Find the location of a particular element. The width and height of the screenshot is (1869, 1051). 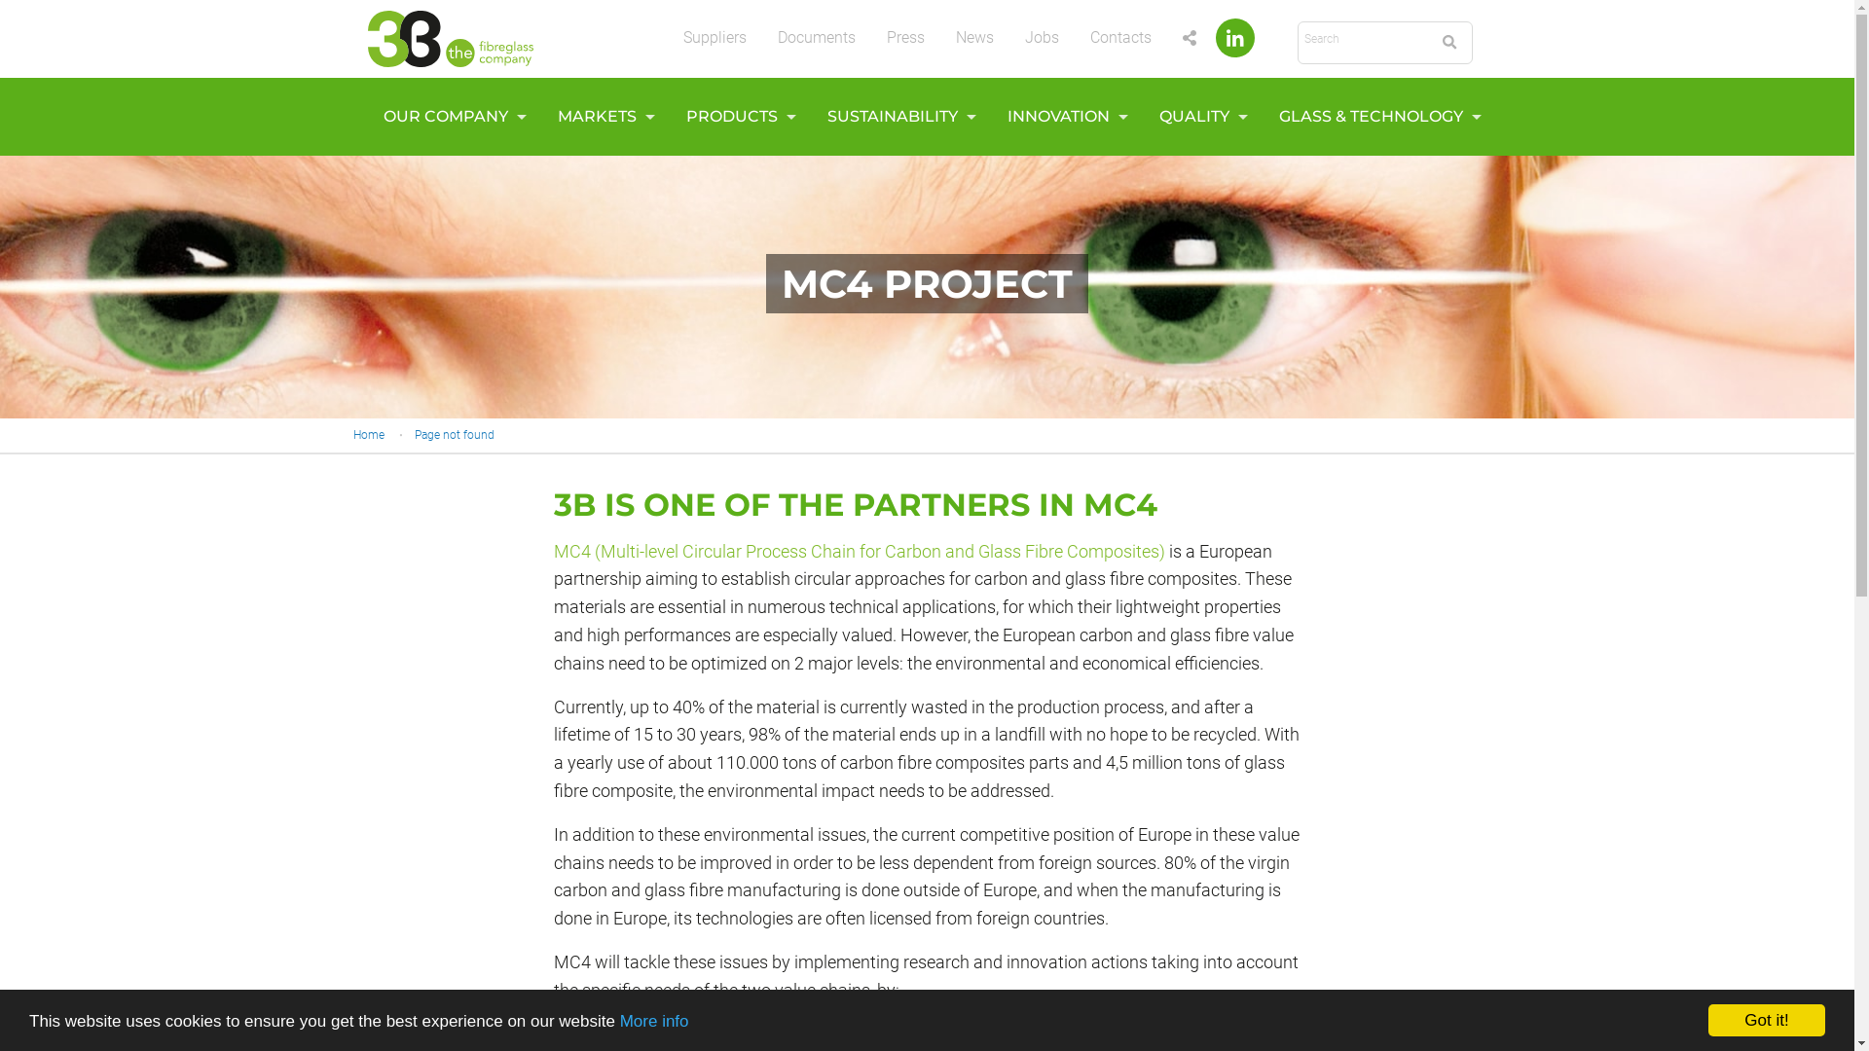

Suppliers is located at coordinates (715, 38).